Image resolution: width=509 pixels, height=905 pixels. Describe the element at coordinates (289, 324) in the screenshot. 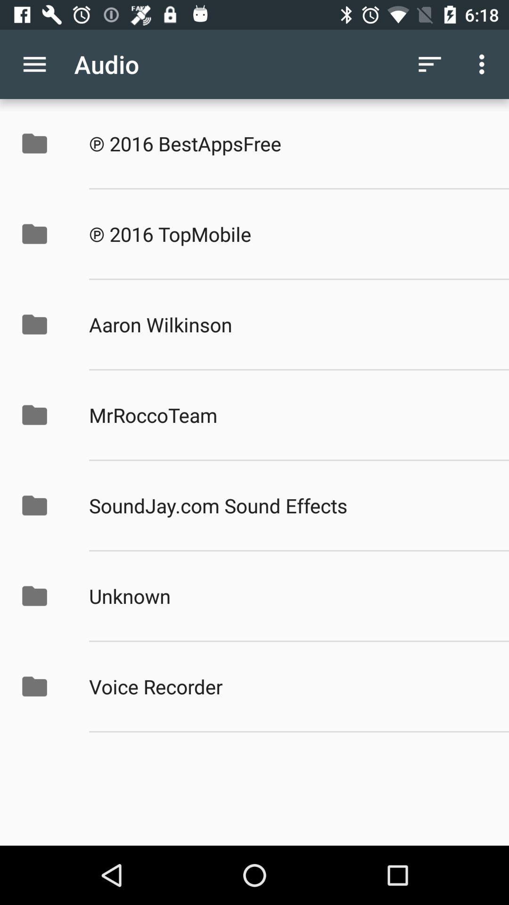

I see `turn off icon above the mrroccoteam app` at that location.